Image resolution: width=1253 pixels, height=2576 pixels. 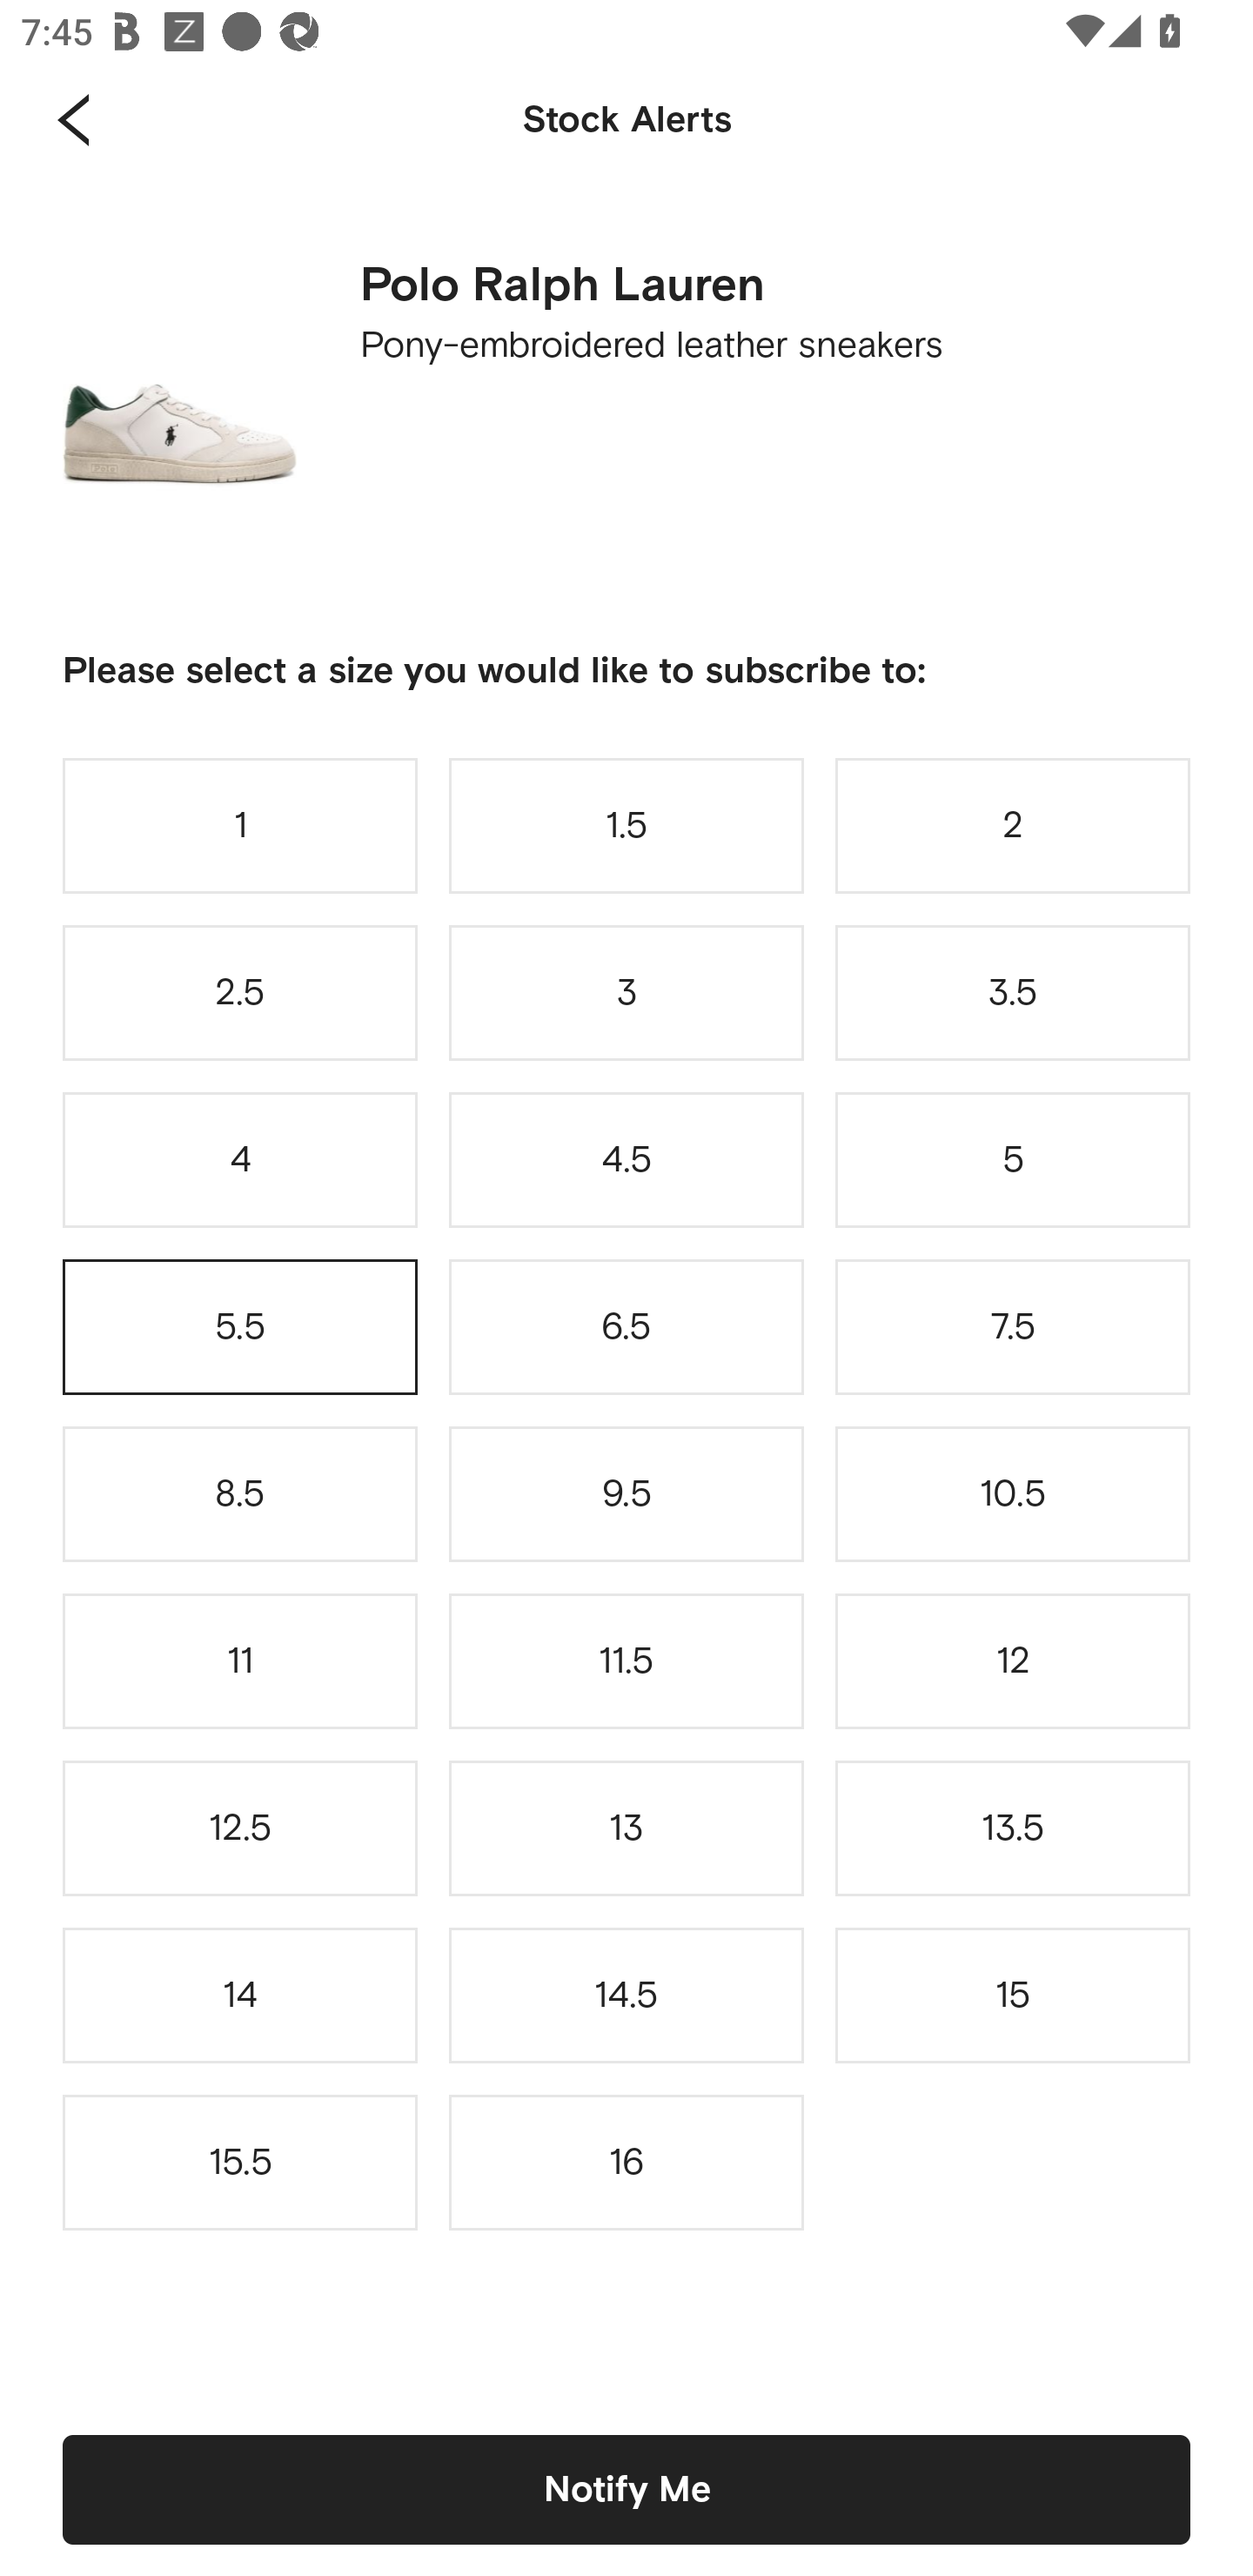 What do you see at coordinates (240, 1328) in the screenshot?
I see `5.5` at bounding box center [240, 1328].